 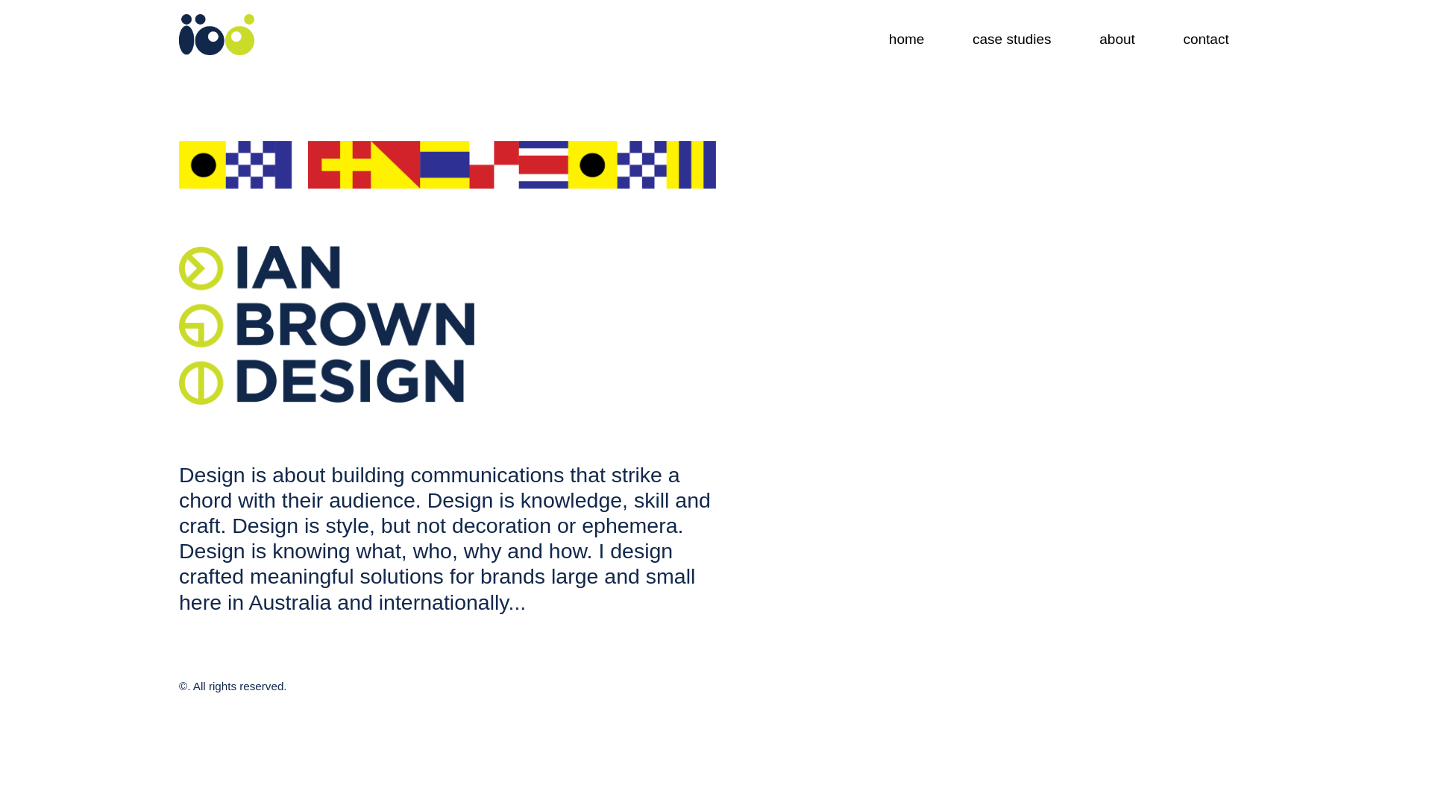 I want to click on case studies, so click(x=1012, y=39).